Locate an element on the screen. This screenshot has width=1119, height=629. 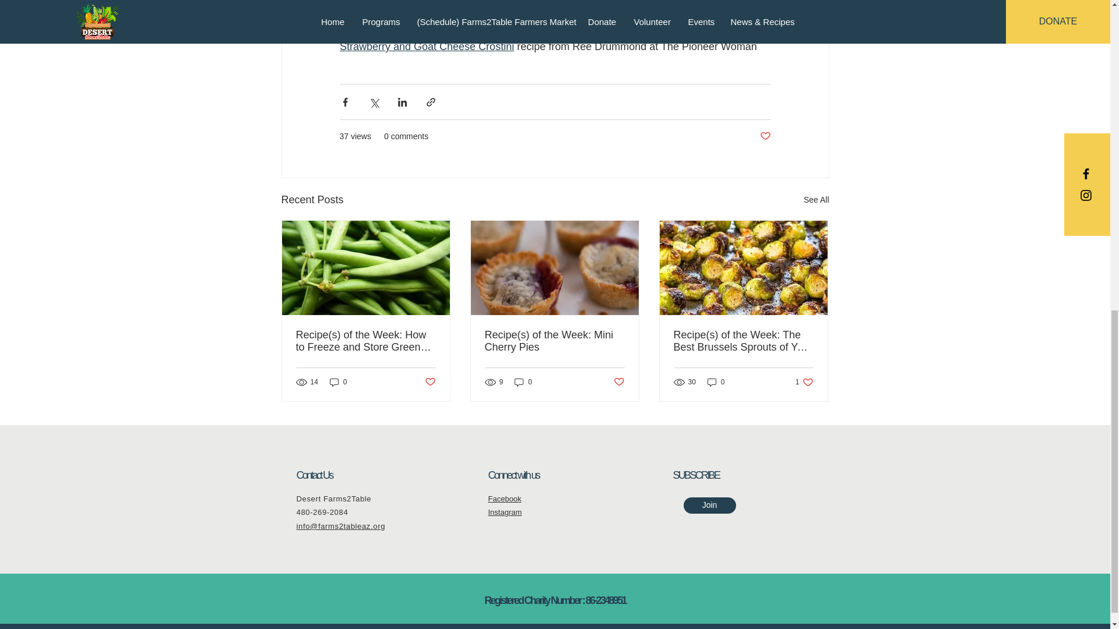
Strawberry and Goat Cheese Crostini is located at coordinates (426, 47).